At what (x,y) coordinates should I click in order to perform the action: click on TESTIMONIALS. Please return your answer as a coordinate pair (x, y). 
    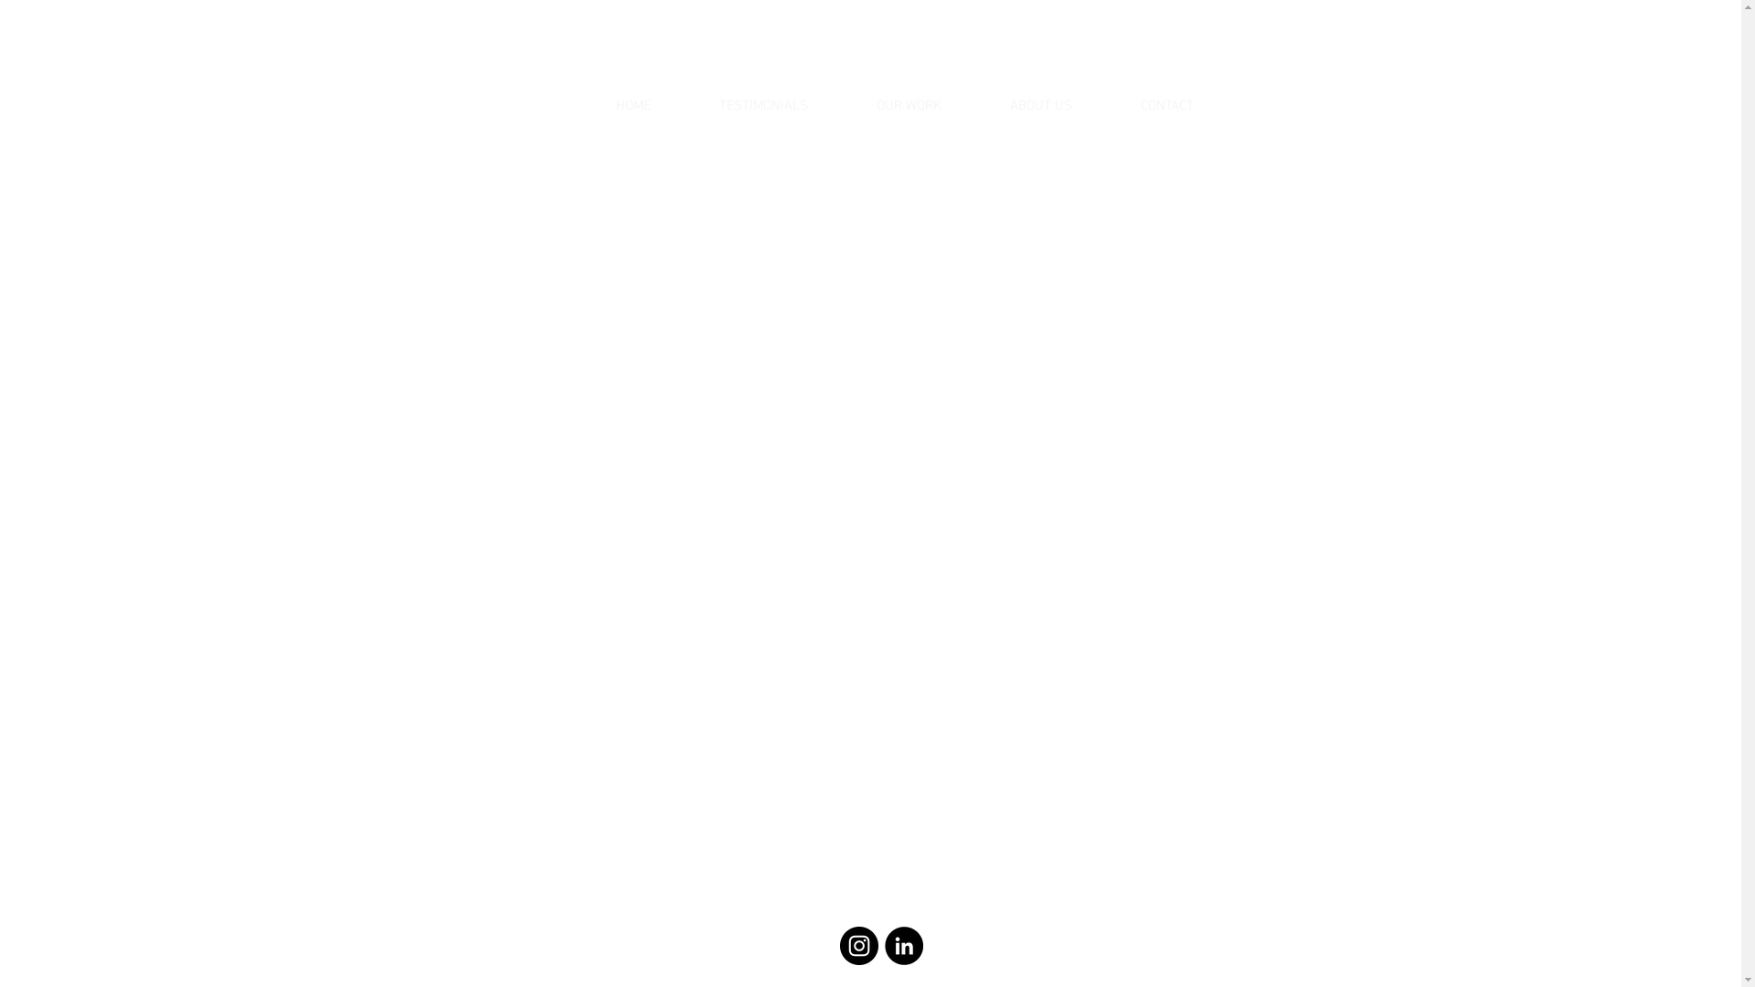
    Looking at the image, I should click on (764, 106).